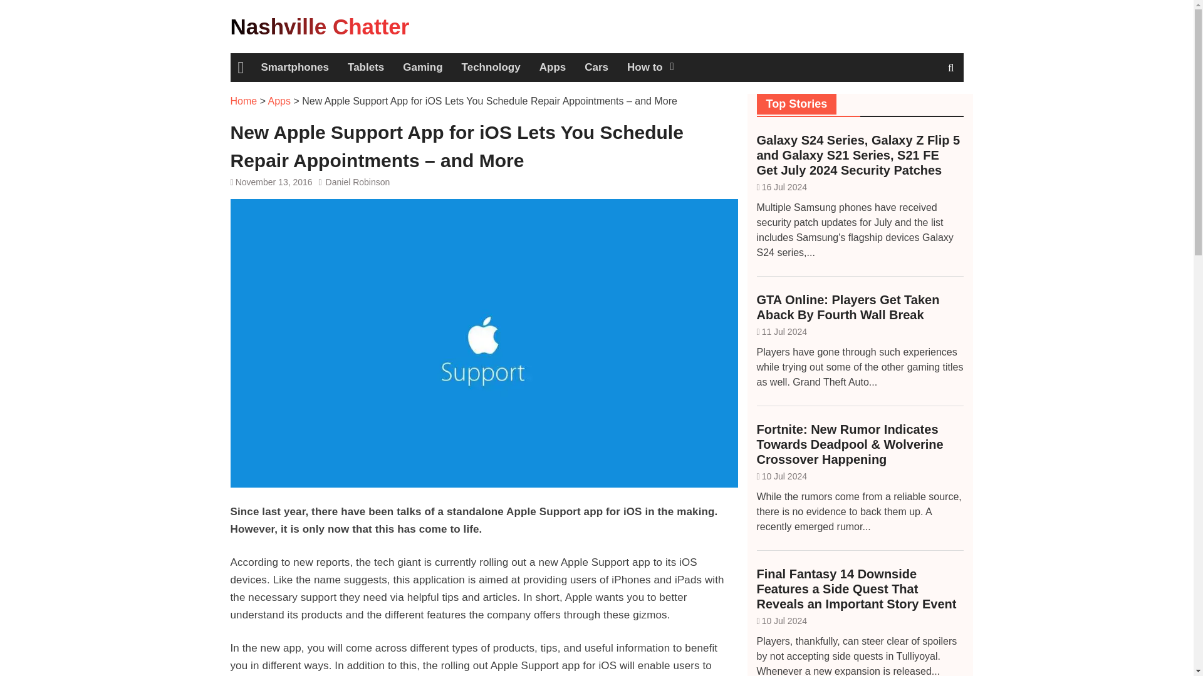 This screenshot has height=676, width=1203. Describe the element at coordinates (596, 68) in the screenshot. I see `Cars` at that location.